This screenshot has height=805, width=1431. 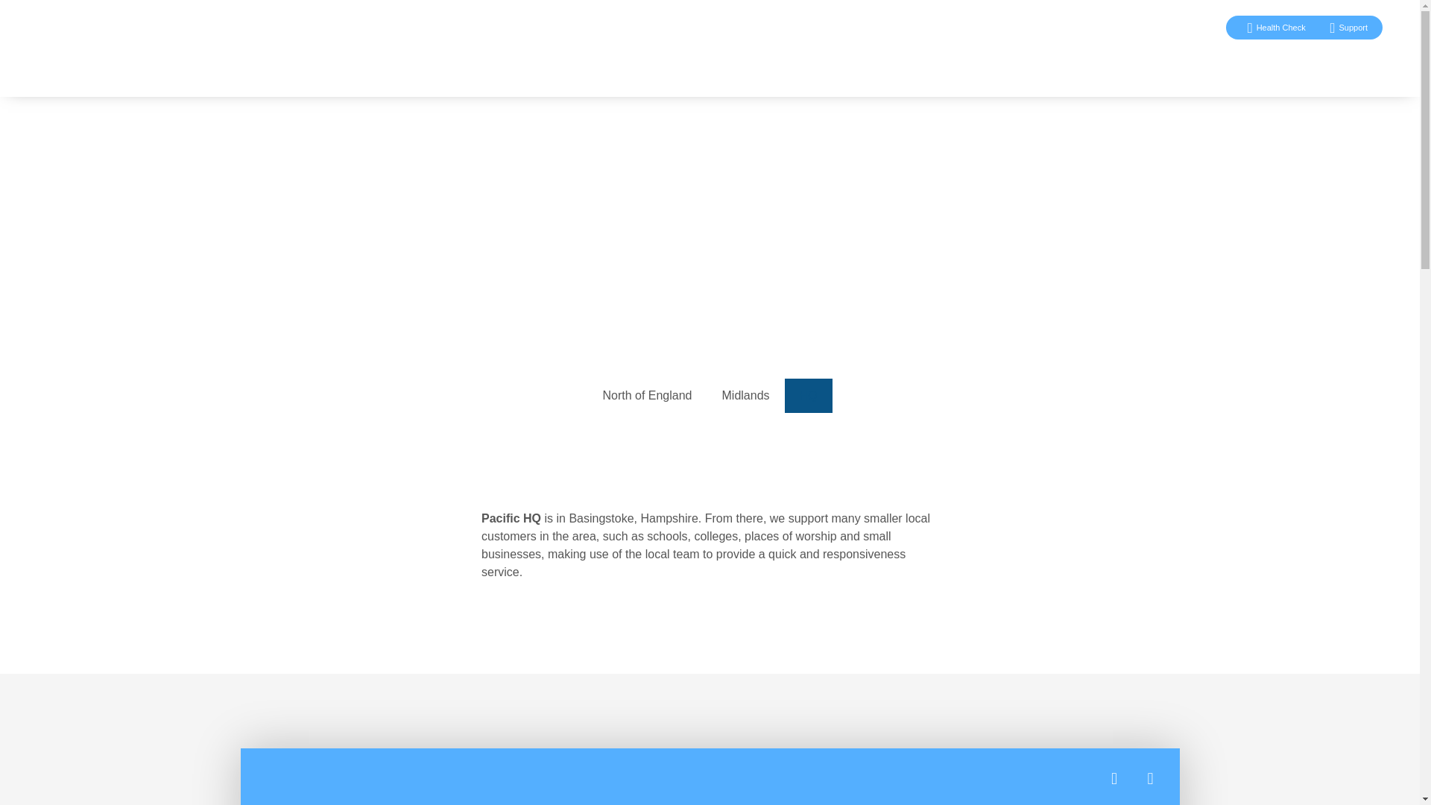 I want to click on Home, so click(x=984, y=64).